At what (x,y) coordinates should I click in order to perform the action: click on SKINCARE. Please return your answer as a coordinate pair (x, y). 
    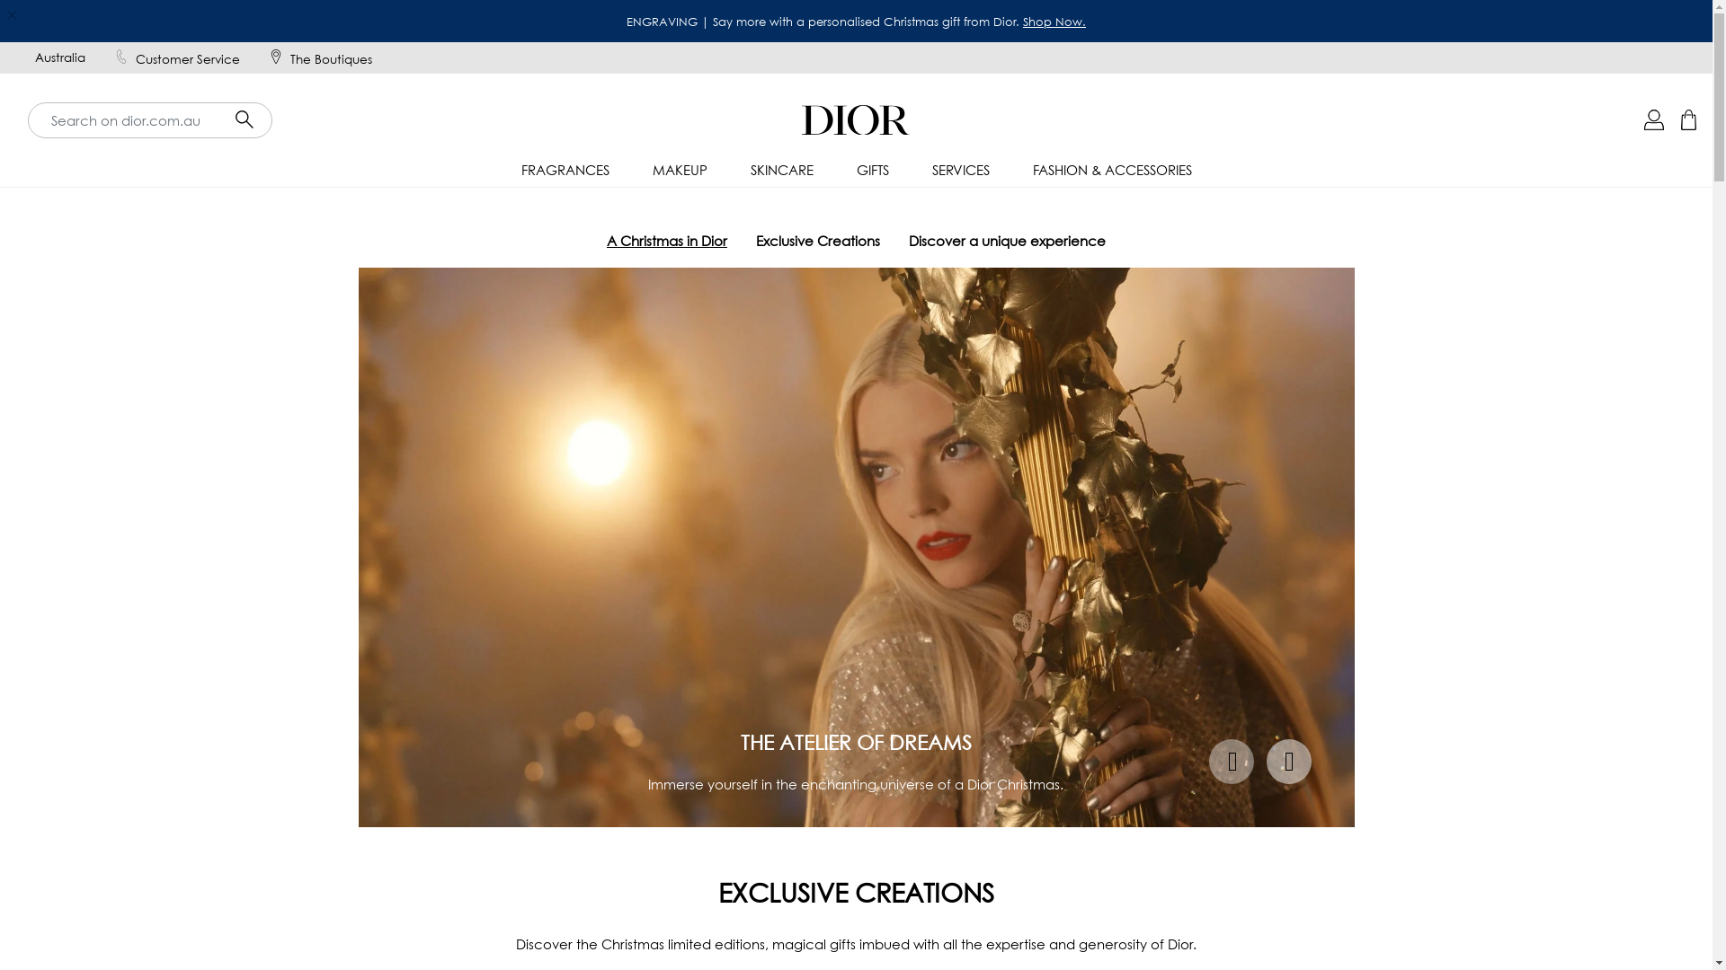
    Looking at the image, I should click on (781, 171).